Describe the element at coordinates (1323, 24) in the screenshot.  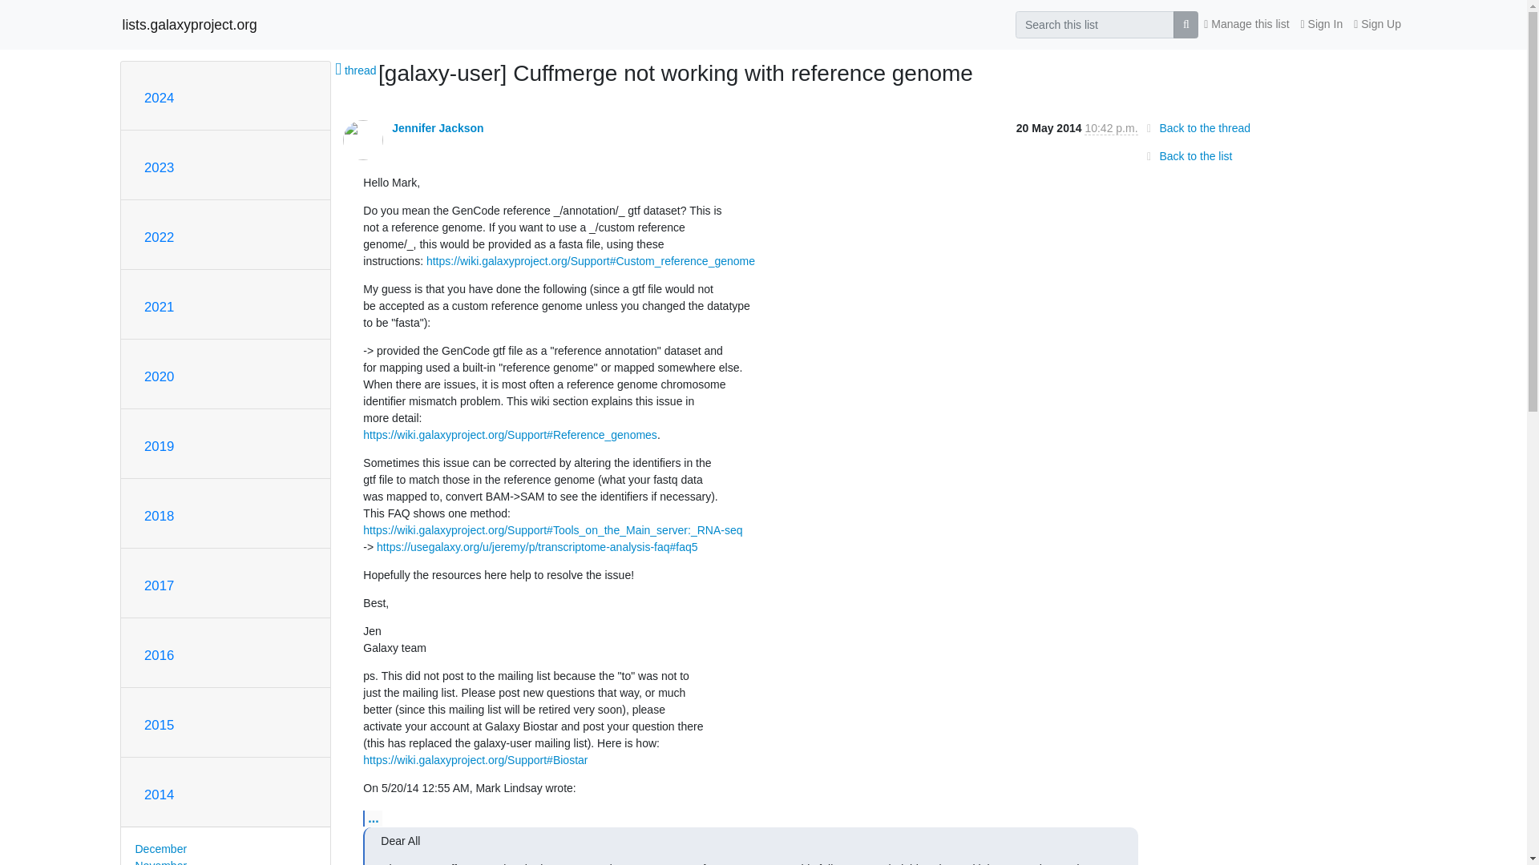
I see `Sign In` at that location.